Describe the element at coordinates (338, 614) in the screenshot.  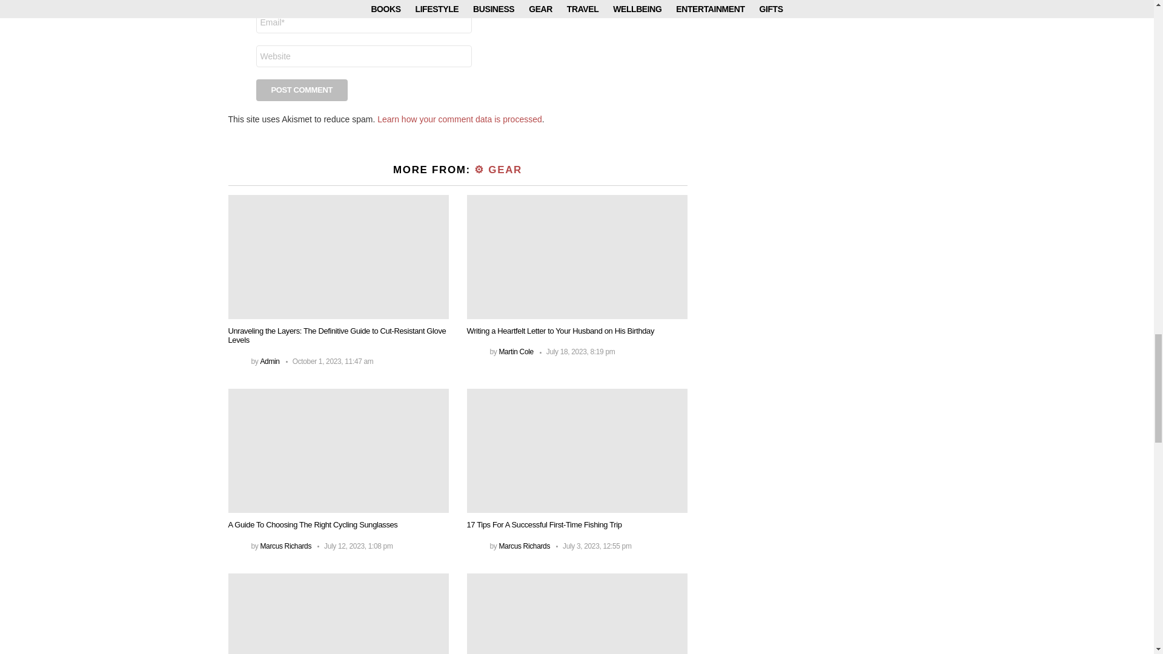
I see `Exploring Molle Attachment Options For Gear` at that location.